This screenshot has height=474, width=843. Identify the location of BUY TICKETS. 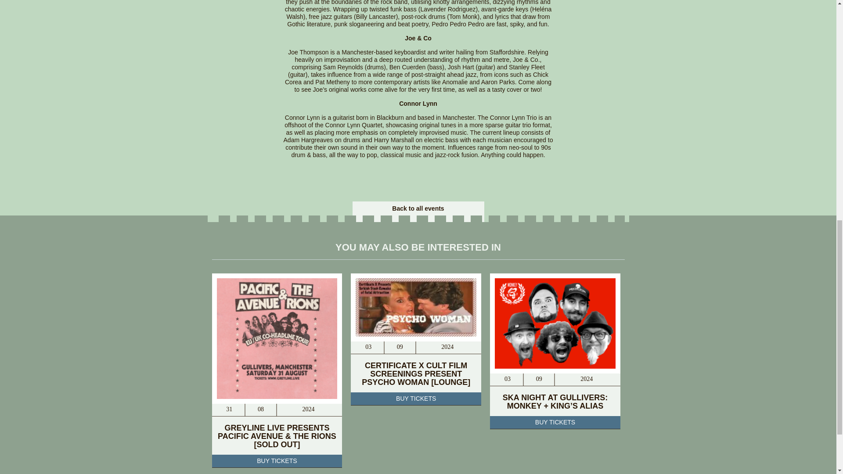
(416, 399).